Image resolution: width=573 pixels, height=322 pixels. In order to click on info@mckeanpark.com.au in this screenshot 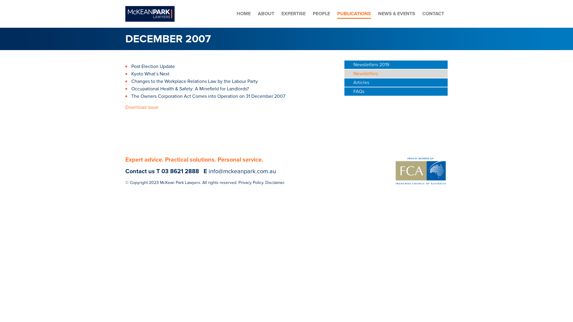, I will do `click(242, 171)`.